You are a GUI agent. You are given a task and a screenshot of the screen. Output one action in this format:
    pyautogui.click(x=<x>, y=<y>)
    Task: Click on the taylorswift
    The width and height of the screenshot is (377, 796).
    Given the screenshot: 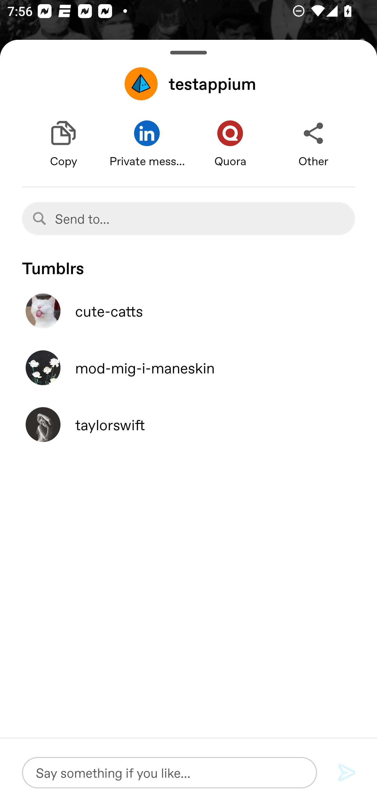 What is the action you would take?
    pyautogui.click(x=188, y=424)
    